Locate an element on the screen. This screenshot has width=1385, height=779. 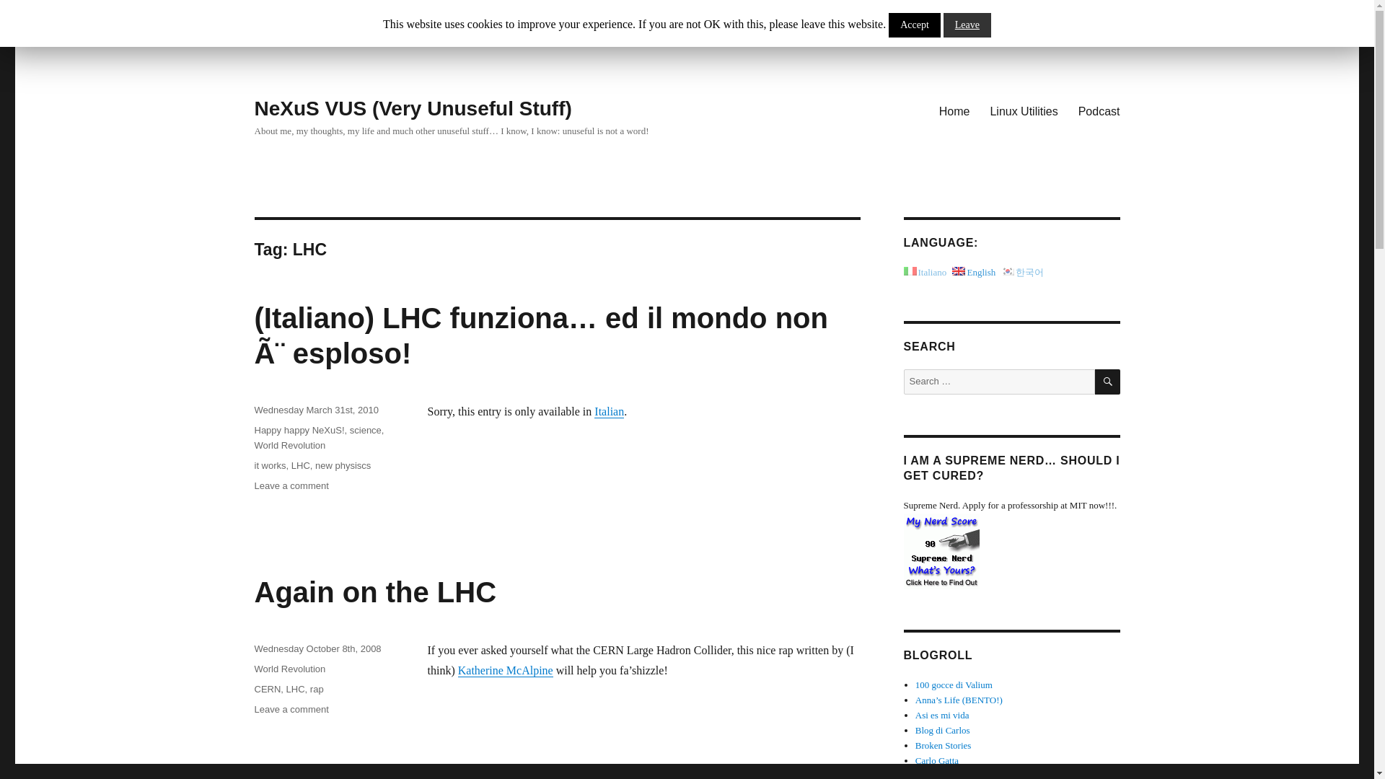
Katherine McAlpine is located at coordinates (505, 671).